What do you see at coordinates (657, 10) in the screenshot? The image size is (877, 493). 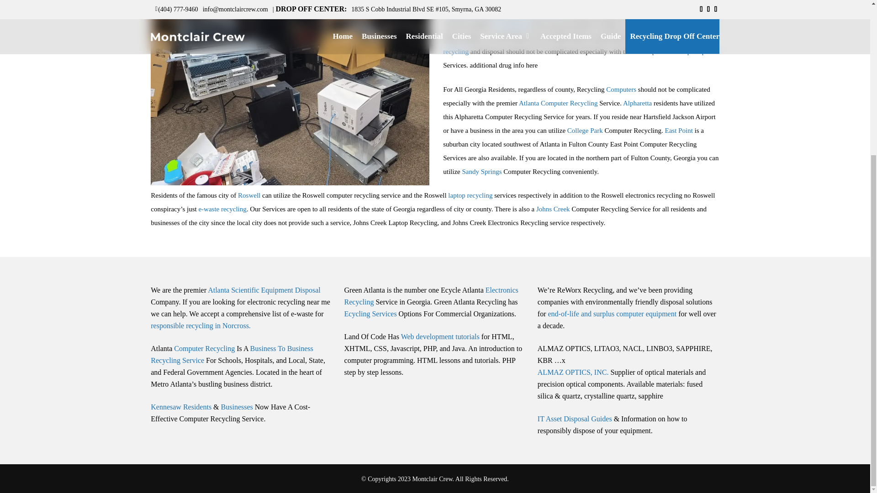 I see `businesses` at bounding box center [657, 10].